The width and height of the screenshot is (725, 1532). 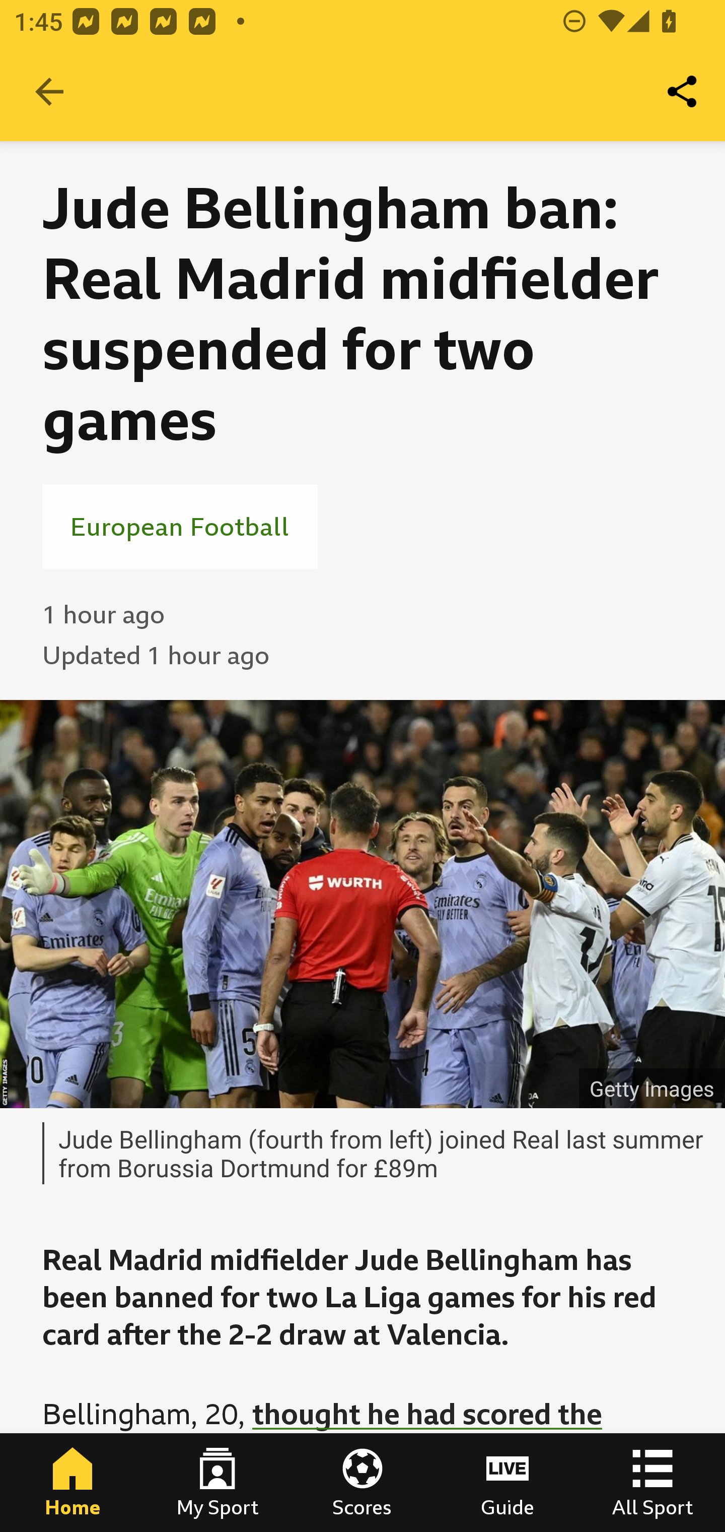 What do you see at coordinates (49, 92) in the screenshot?
I see `Navigate up` at bounding box center [49, 92].